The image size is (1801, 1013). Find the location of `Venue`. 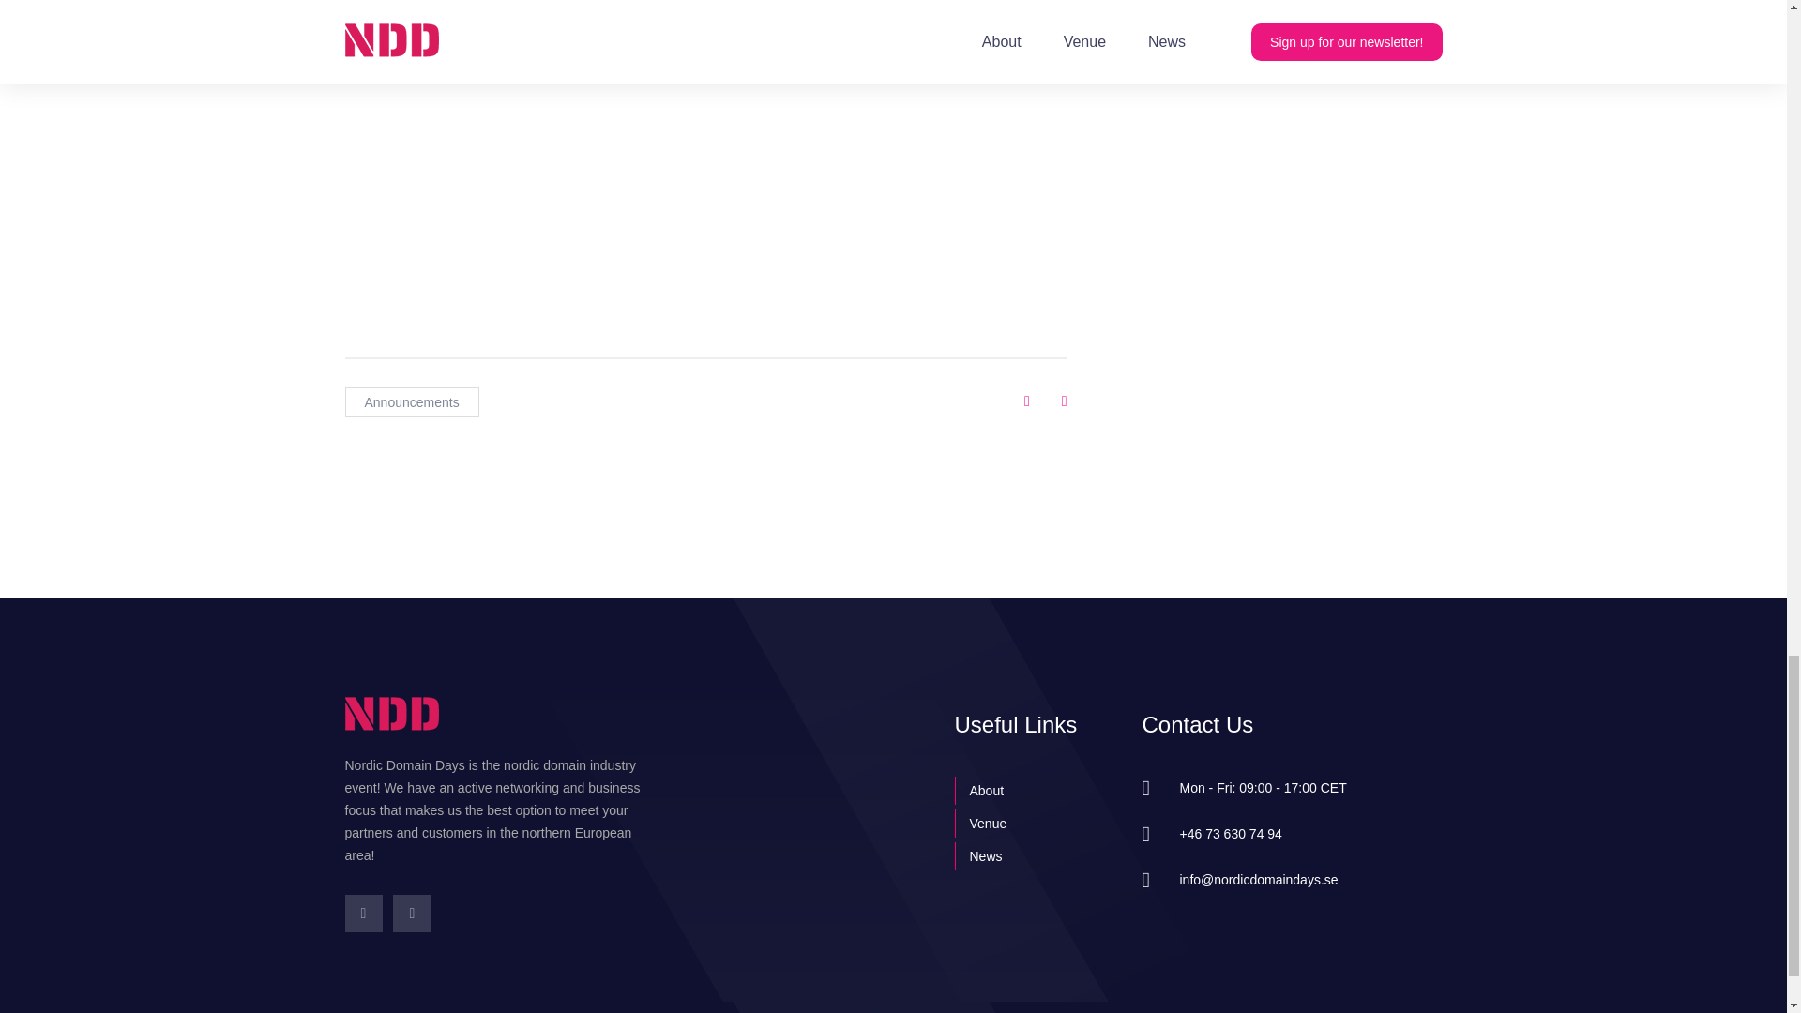

Venue is located at coordinates (1034, 824).